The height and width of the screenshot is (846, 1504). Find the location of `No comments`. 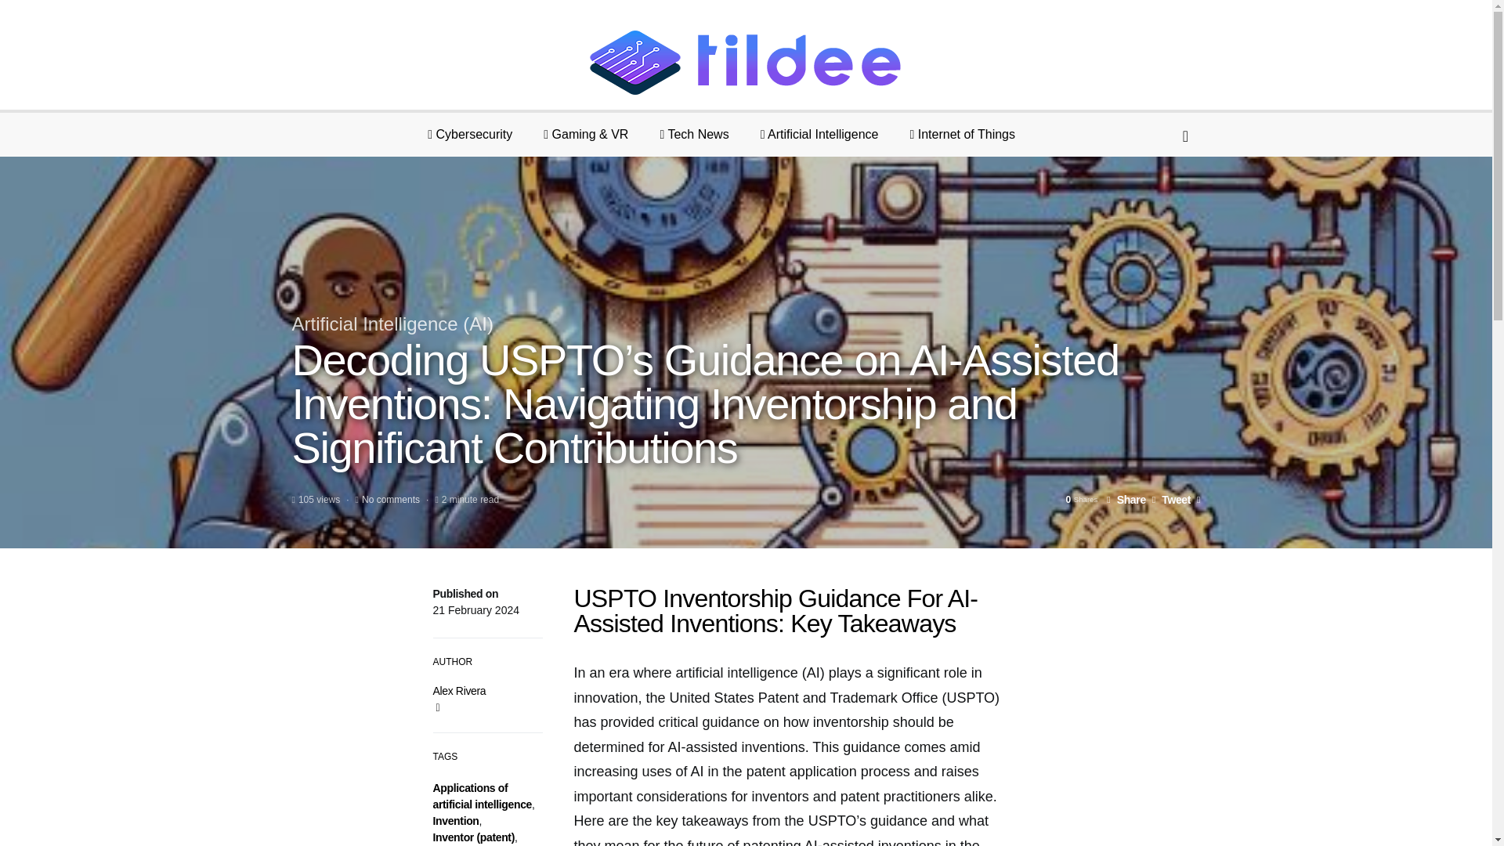

No comments is located at coordinates (390, 499).